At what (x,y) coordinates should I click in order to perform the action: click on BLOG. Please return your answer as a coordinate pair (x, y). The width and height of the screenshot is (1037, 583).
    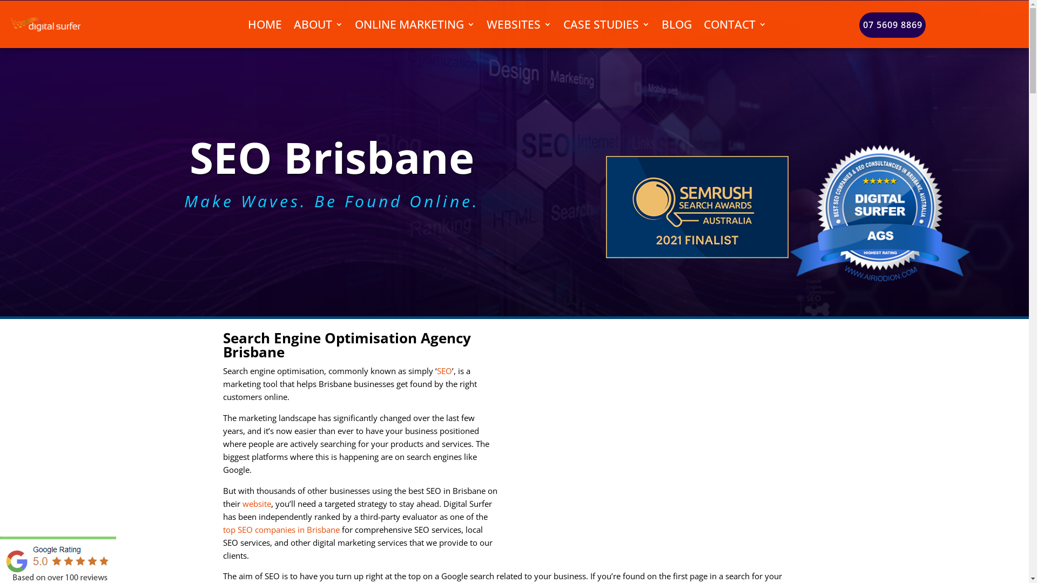
    Looking at the image, I should click on (677, 24).